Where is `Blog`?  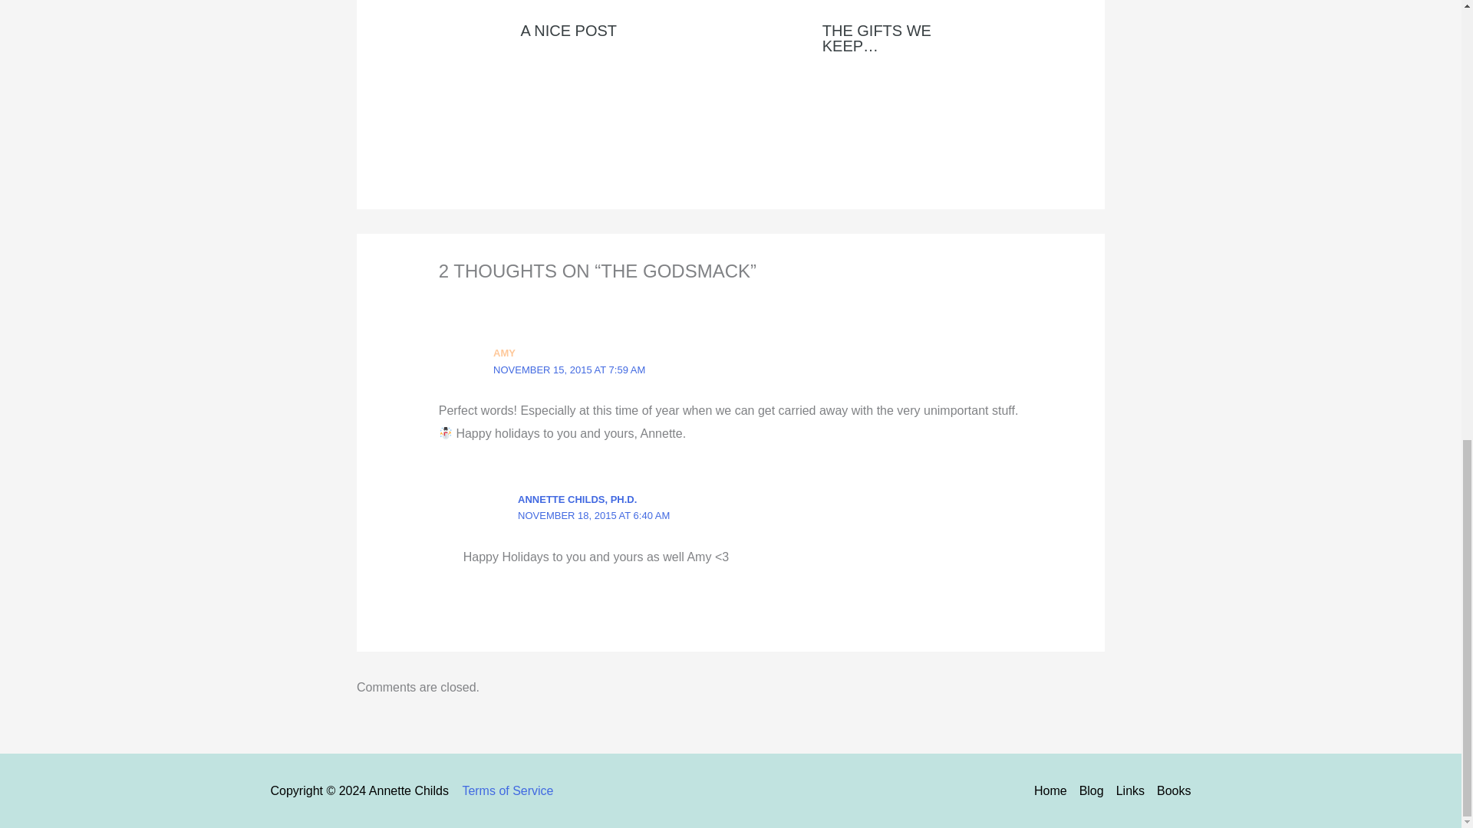
Blog is located at coordinates (1092, 791).